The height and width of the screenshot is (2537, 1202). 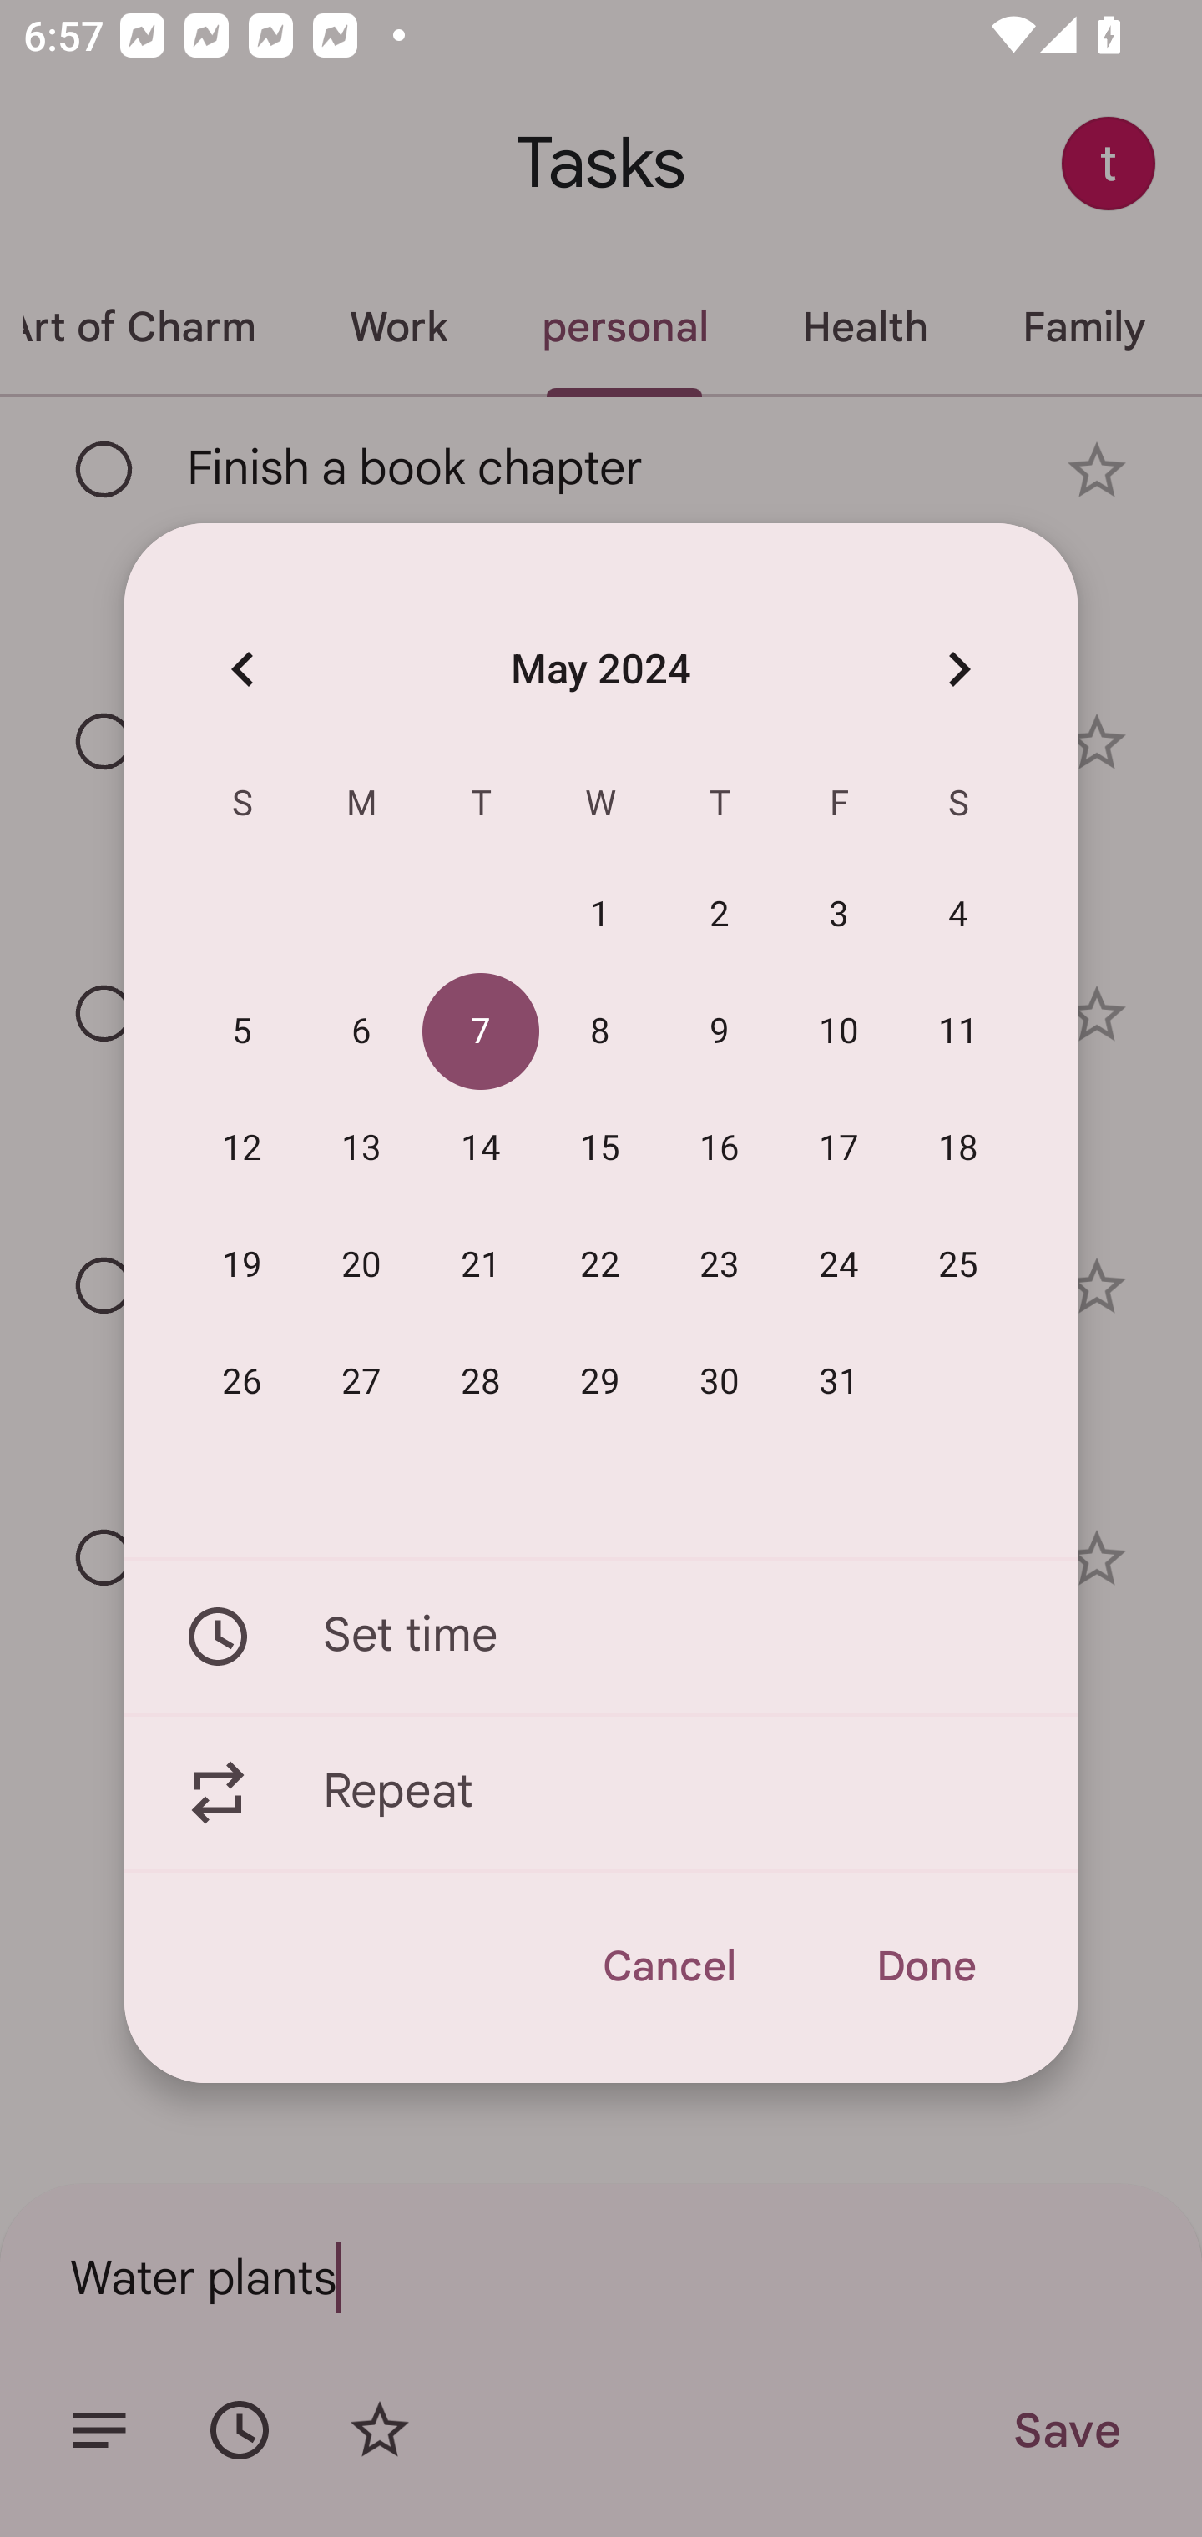 I want to click on 23 23 May 2024, so click(x=720, y=1265).